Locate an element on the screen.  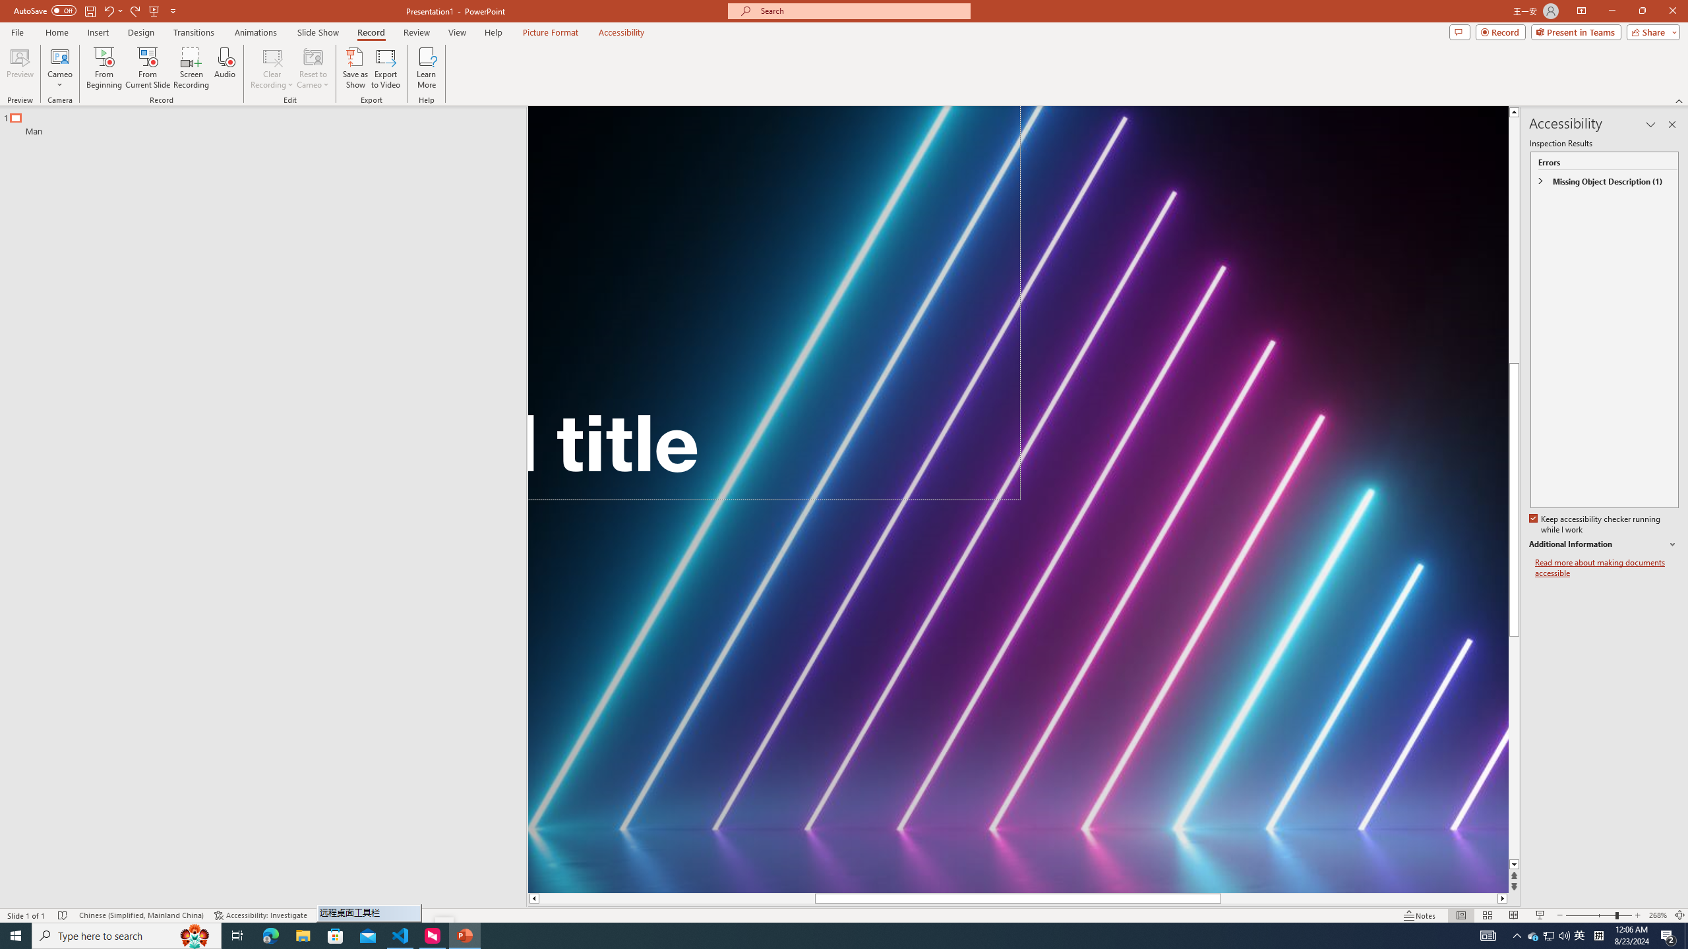
Additional Information is located at coordinates (1604, 544).